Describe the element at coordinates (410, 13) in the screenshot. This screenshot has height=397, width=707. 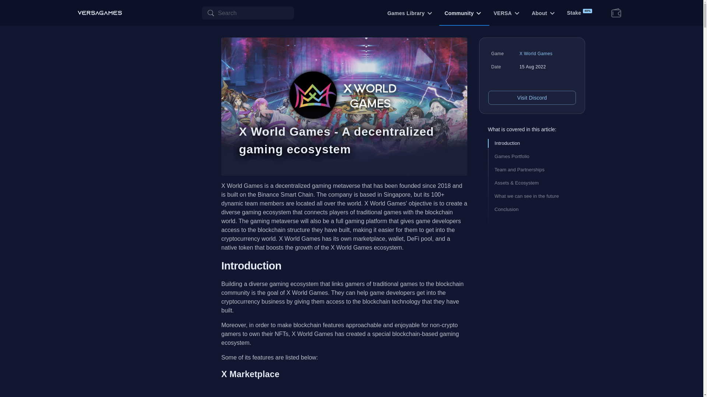
I see `Games Library` at that location.